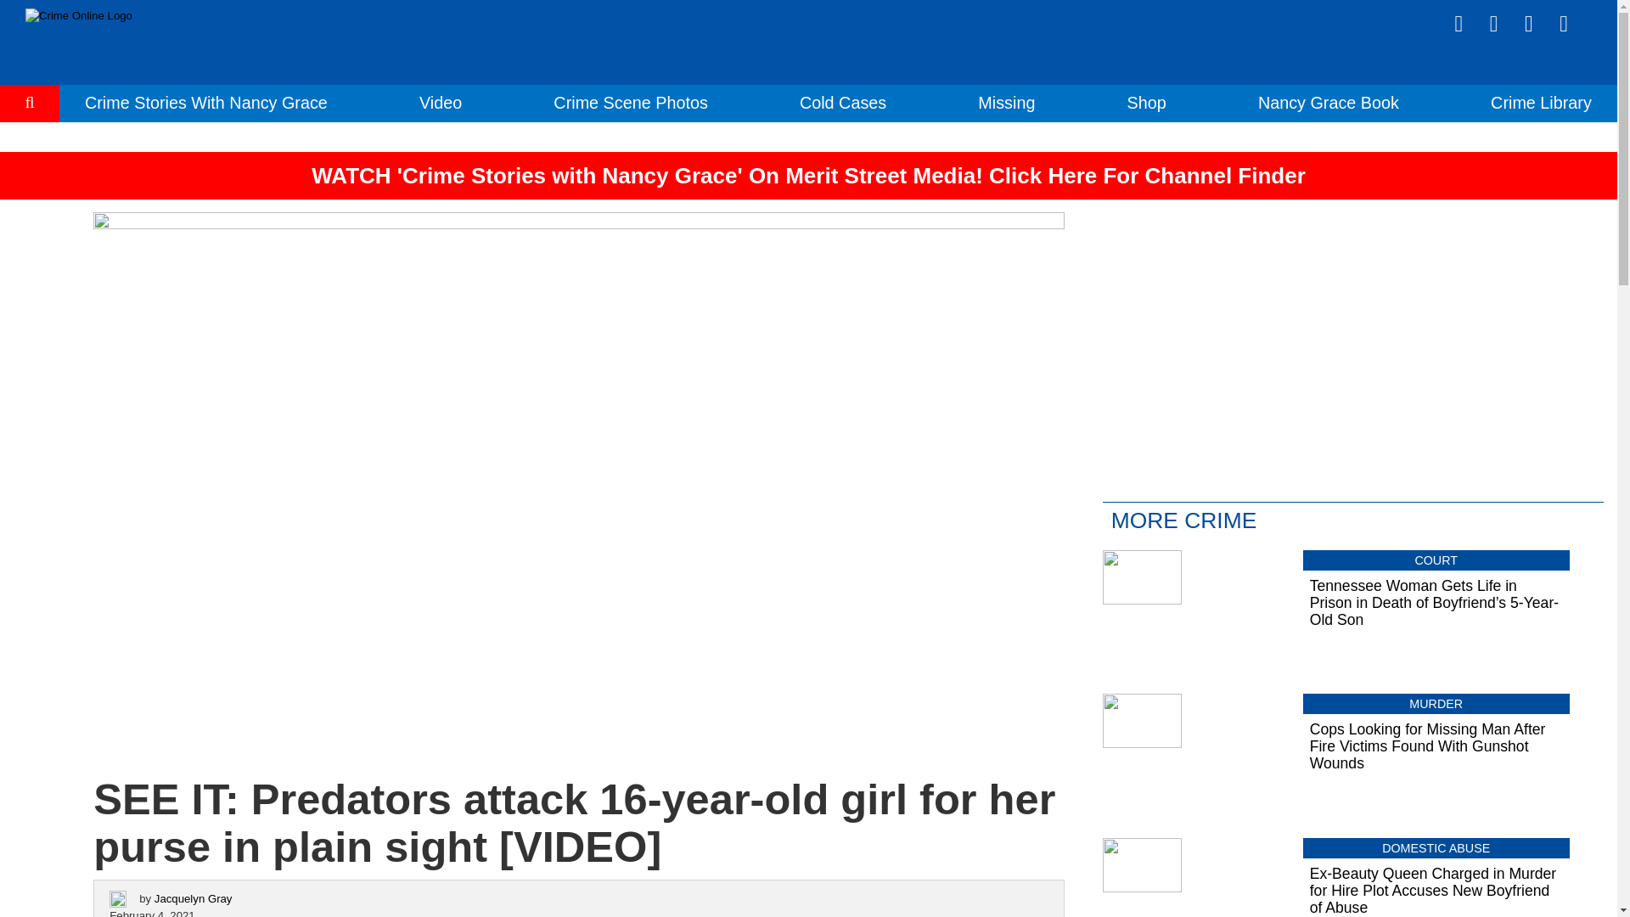 This screenshot has height=917, width=1630. Describe the element at coordinates (151, 913) in the screenshot. I see `February 4, 2021` at that location.